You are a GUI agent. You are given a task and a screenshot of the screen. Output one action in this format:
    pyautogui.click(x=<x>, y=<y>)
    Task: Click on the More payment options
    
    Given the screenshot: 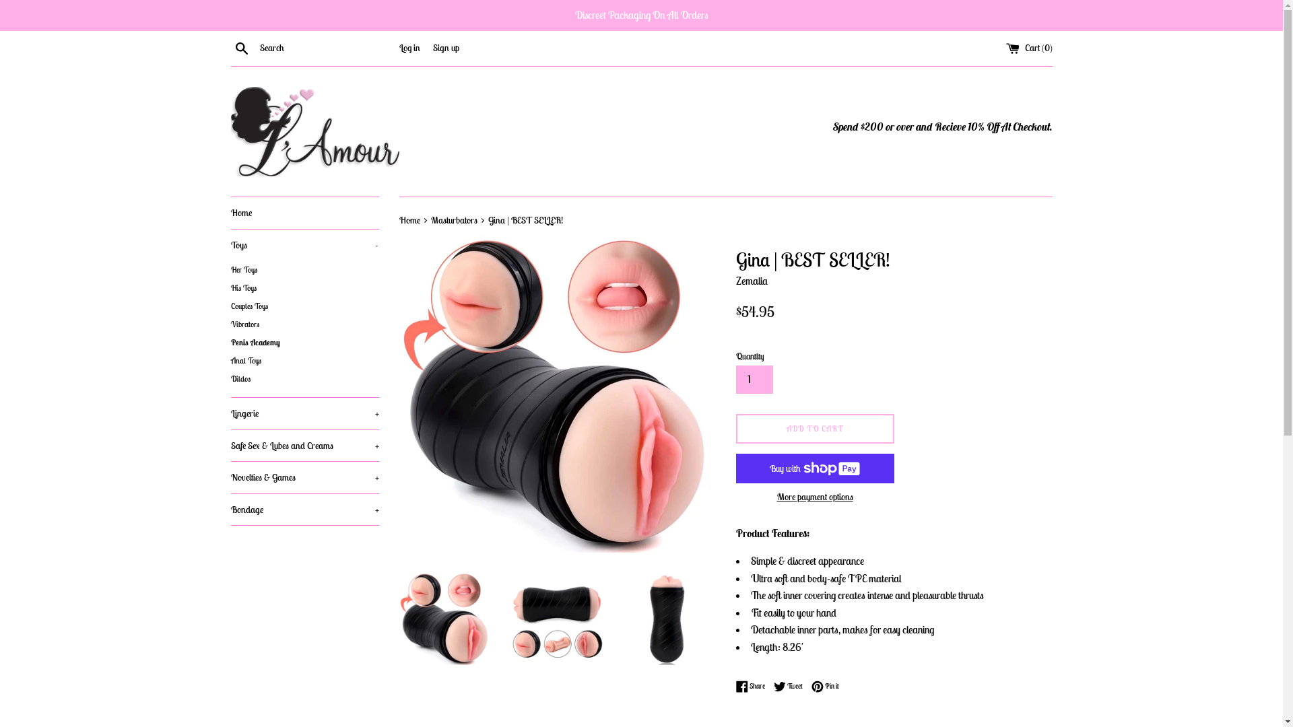 What is the action you would take?
    pyautogui.click(x=815, y=497)
    